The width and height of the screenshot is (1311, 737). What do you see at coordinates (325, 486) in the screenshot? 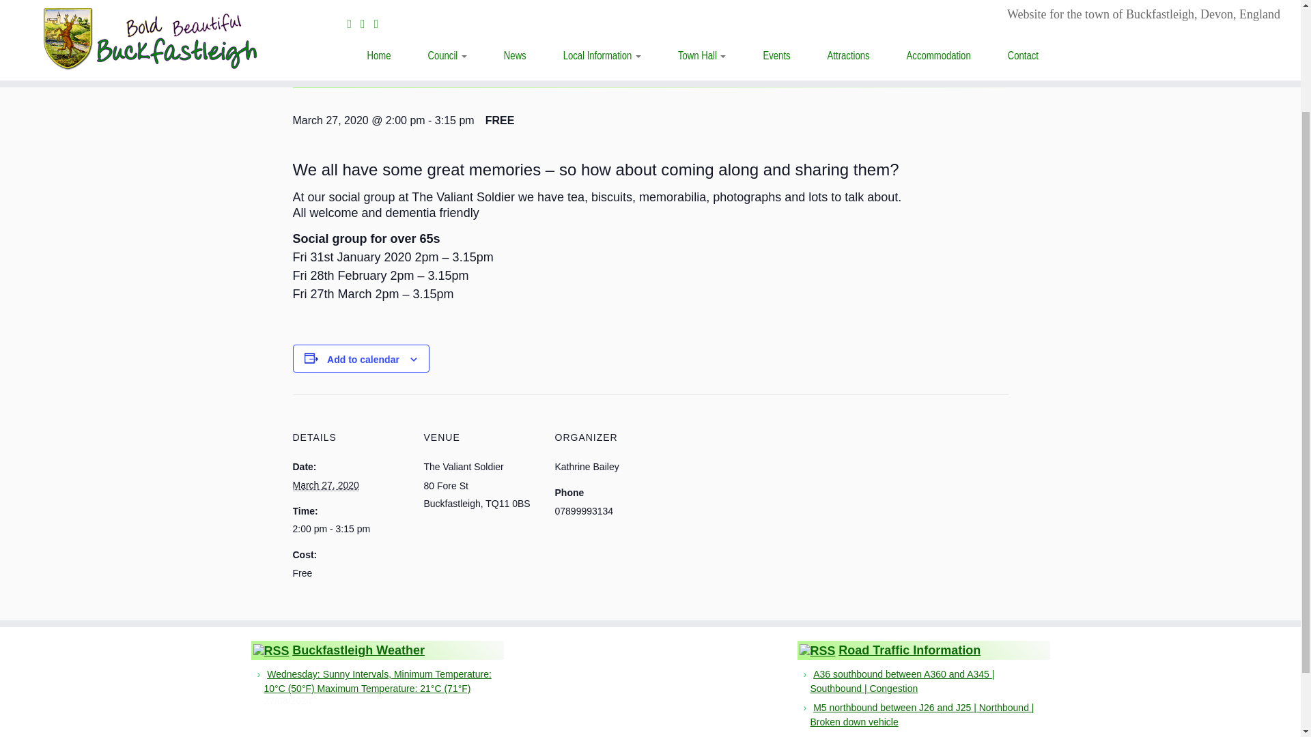
I see `2020-03-27` at bounding box center [325, 486].